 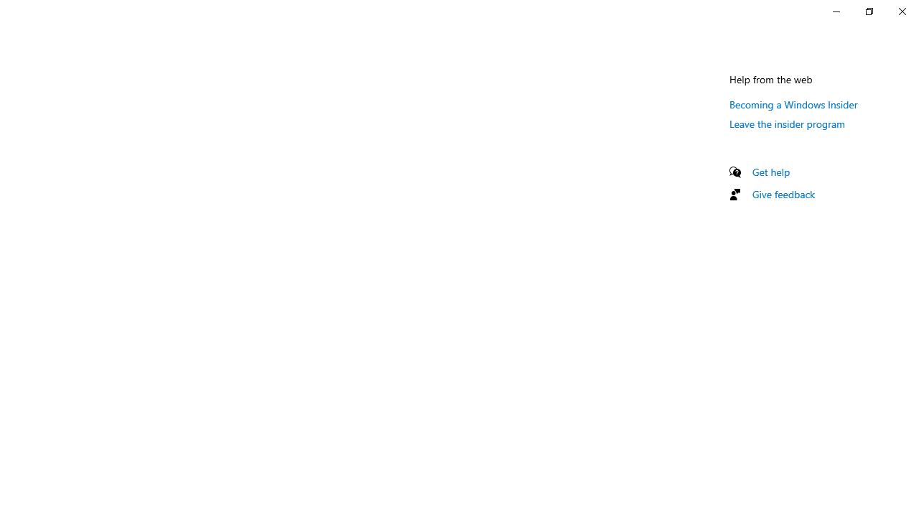 I want to click on Leave the insider program, so click(x=787, y=124).